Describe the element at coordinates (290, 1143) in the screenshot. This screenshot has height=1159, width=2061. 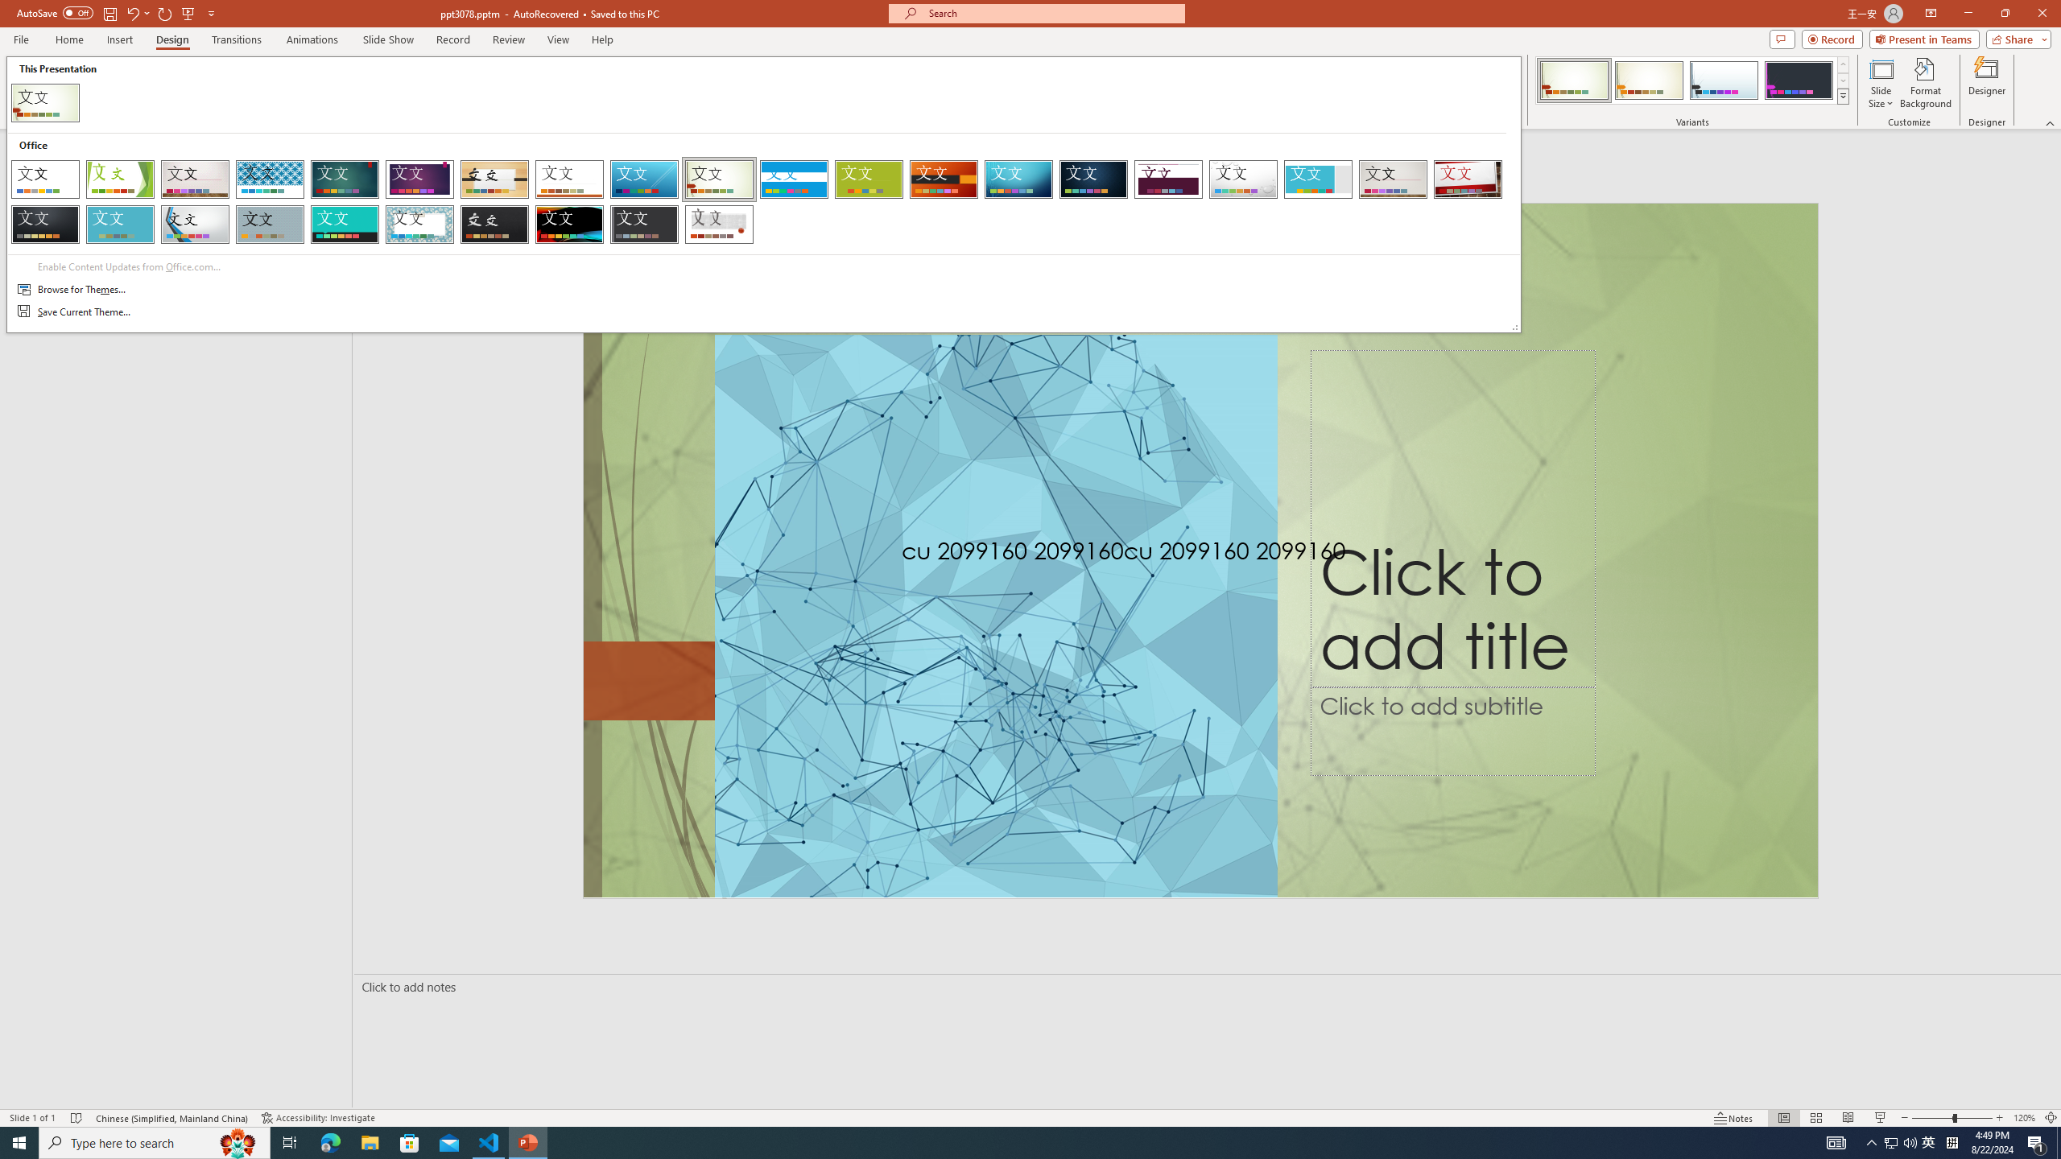
I see `Task View` at that location.